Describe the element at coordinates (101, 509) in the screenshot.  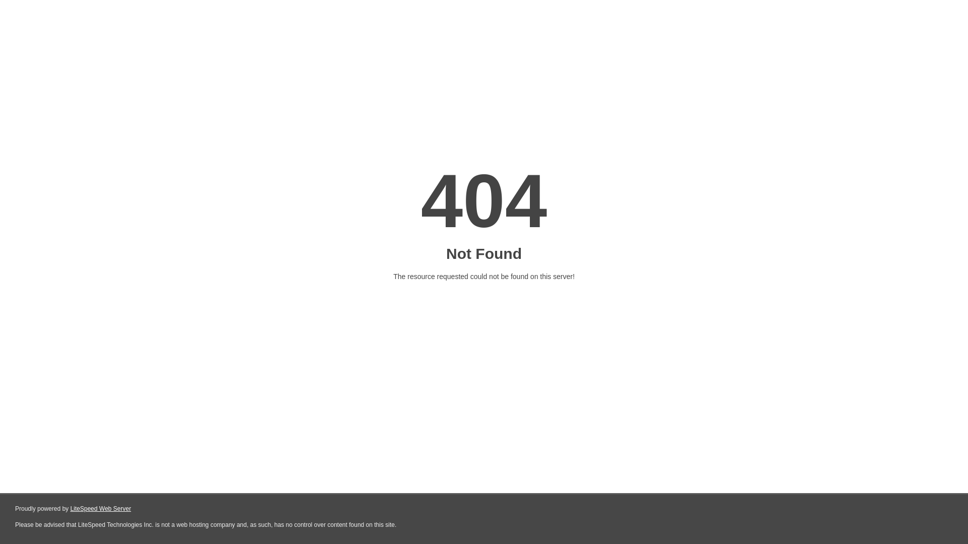
I see `LiteSpeed Web Server` at that location.